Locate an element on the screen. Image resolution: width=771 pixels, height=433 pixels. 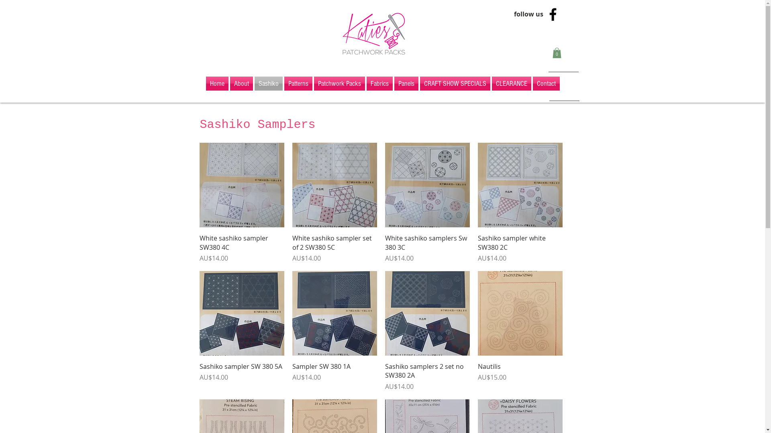
Nautilis
Price
AU$15.00 is located at coordinates (520, 377).